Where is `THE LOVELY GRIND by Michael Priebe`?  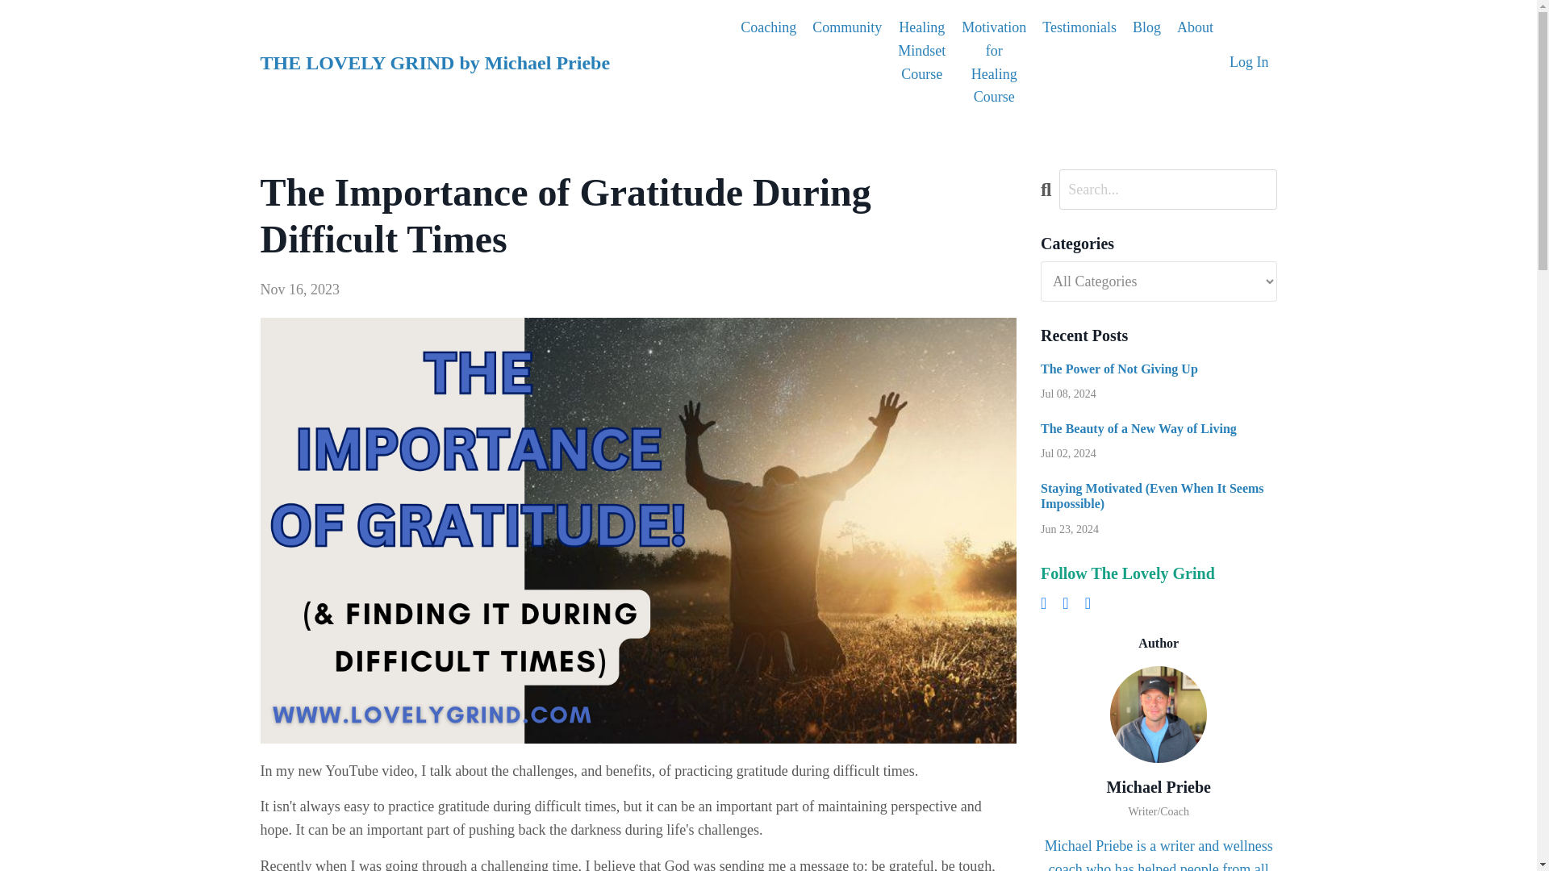 THE LOVELY GRIND by Michael Priebe is located at coordinates (435, 62).